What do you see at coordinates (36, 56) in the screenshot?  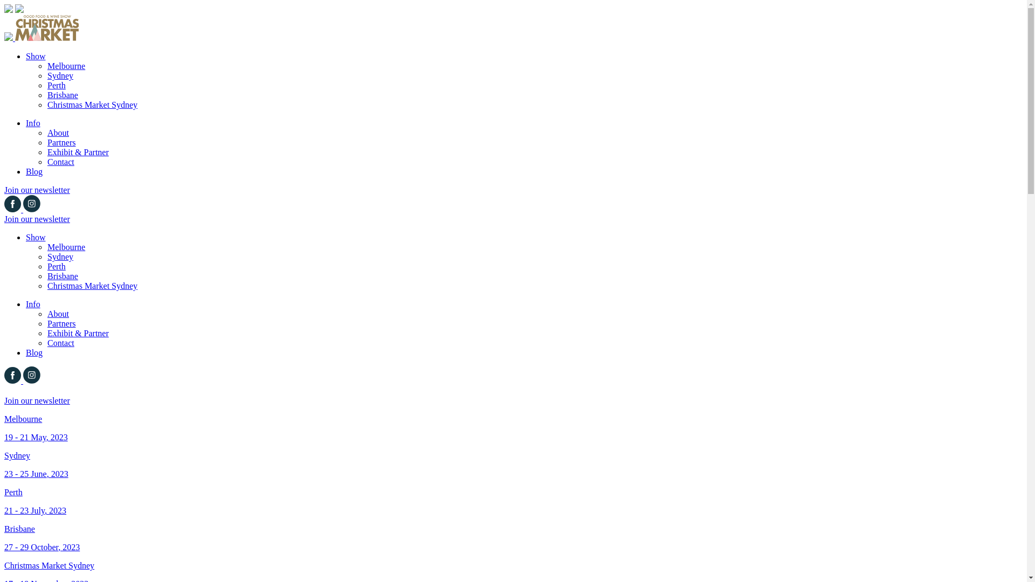 I see `Show` at bounding box center [36, 56].